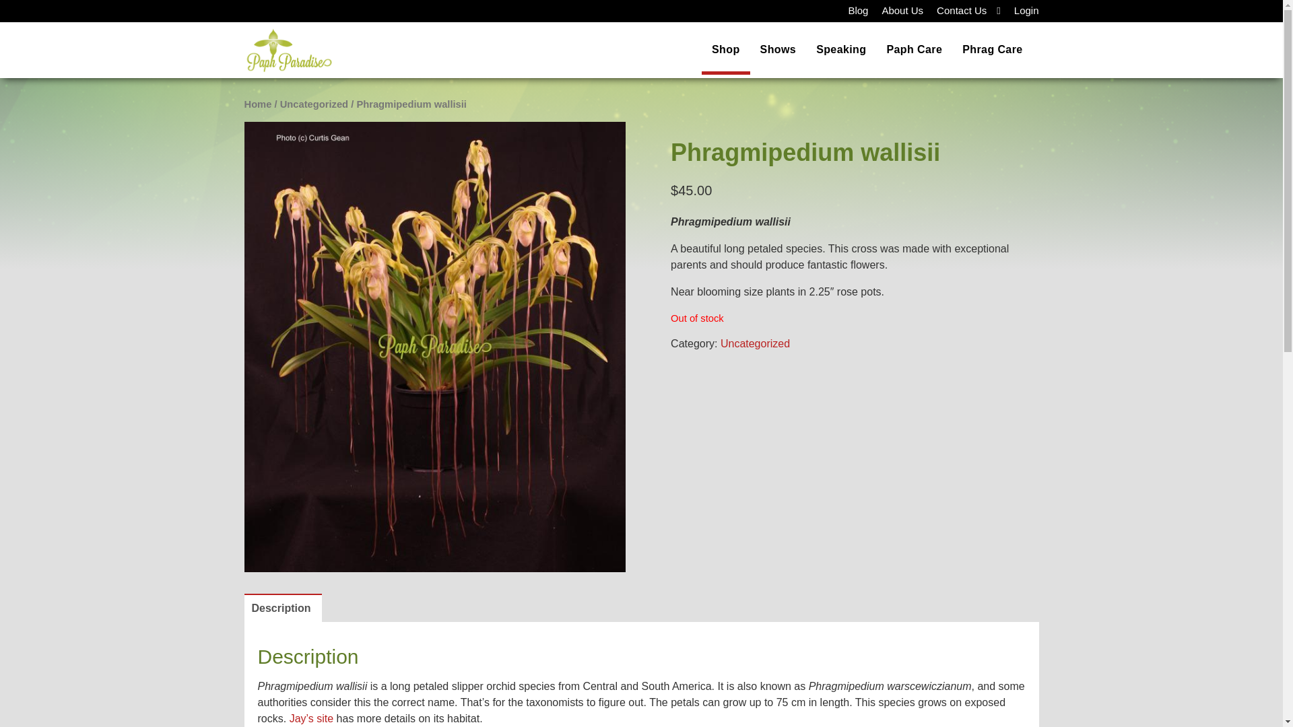 Image resolution: width=1293 pixels, height=727 pixels. What do you see at coordinates (840, 50) in the screenshot?
I see `Speaking` at bounding box center [840, 50].